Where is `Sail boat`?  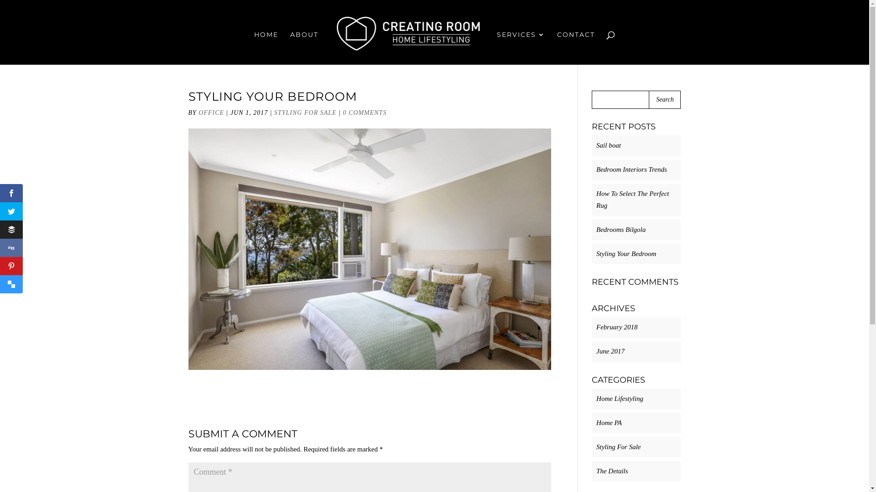
Sail boat is located at coordinates (609, 145).